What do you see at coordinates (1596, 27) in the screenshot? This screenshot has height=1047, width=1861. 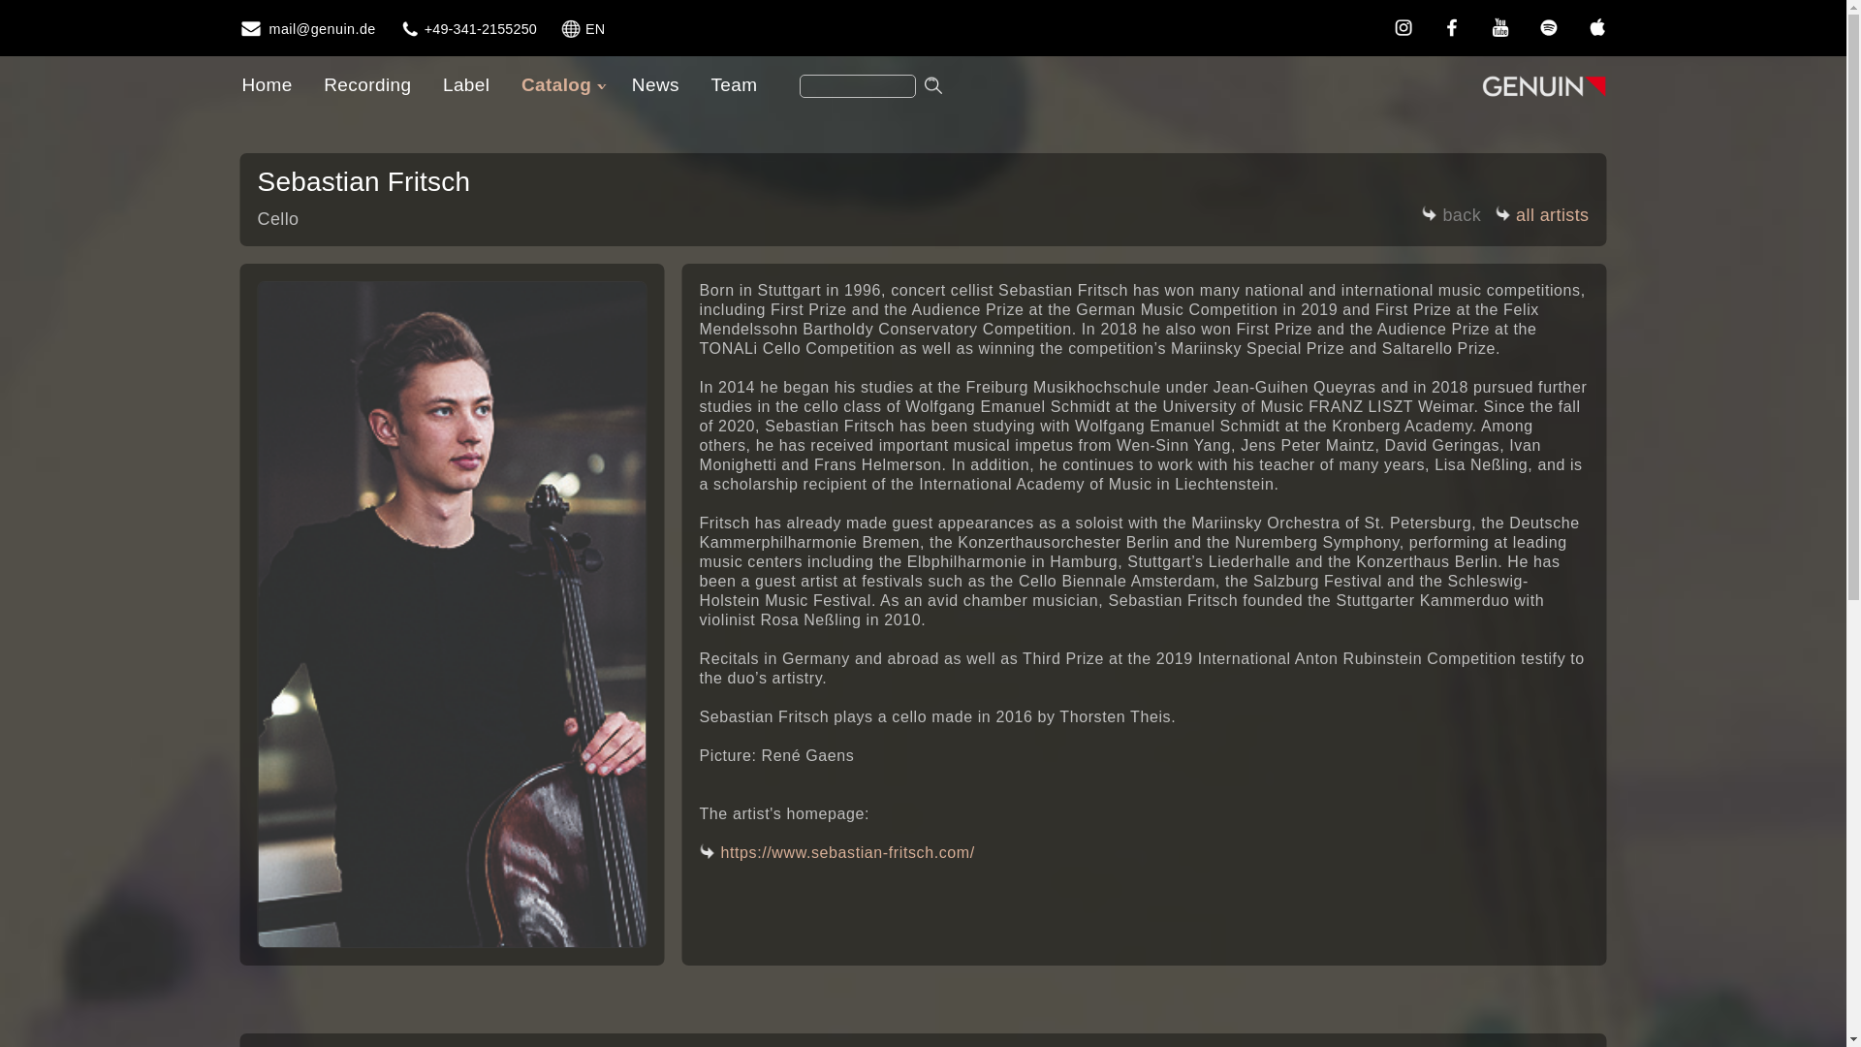 I see `Apple Music` at bounding box center [1596, 27].